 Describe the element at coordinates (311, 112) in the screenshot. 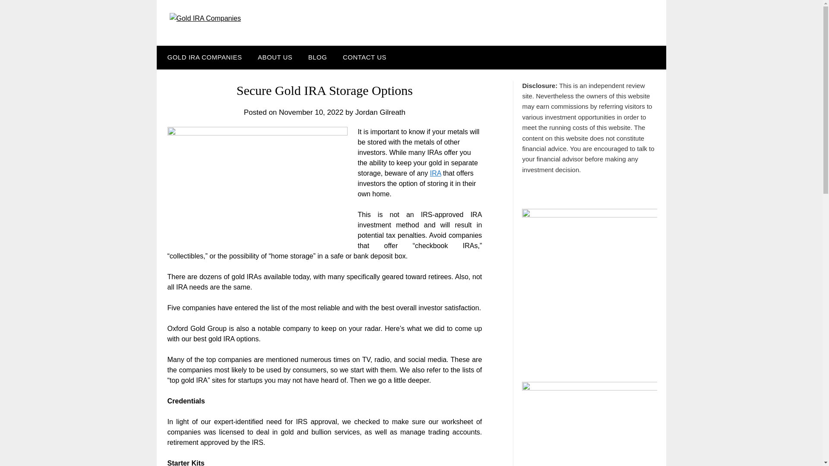

I see `November 10, 2022` at that location.